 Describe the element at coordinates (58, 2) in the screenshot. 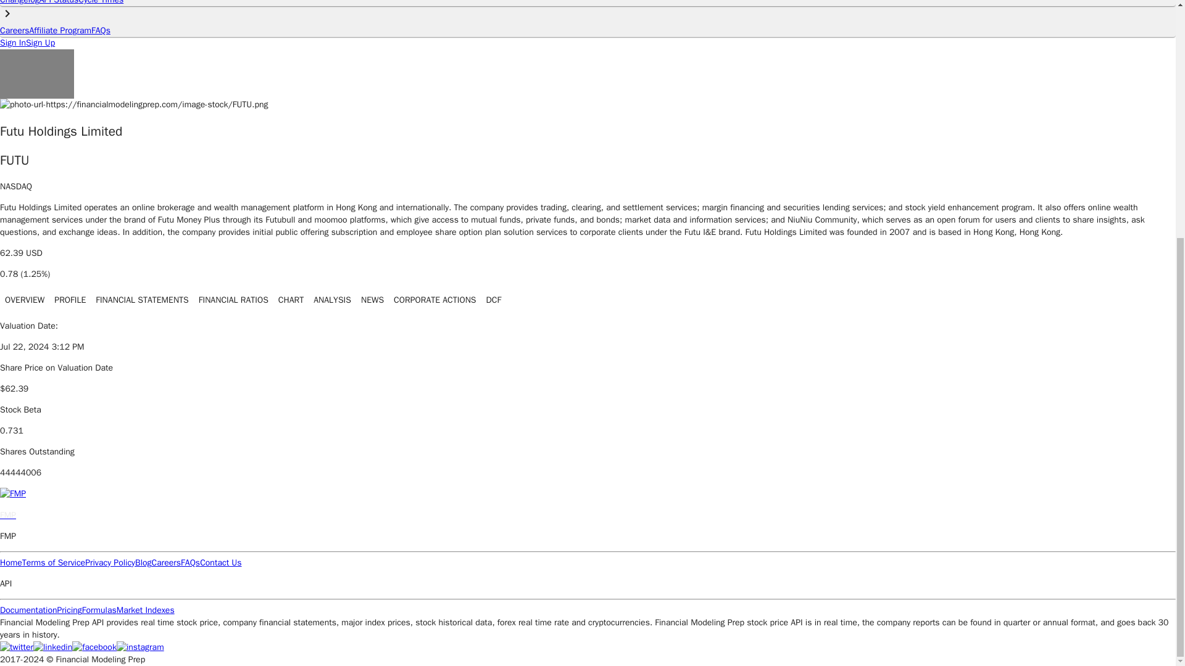

I see `API Status` at that location.